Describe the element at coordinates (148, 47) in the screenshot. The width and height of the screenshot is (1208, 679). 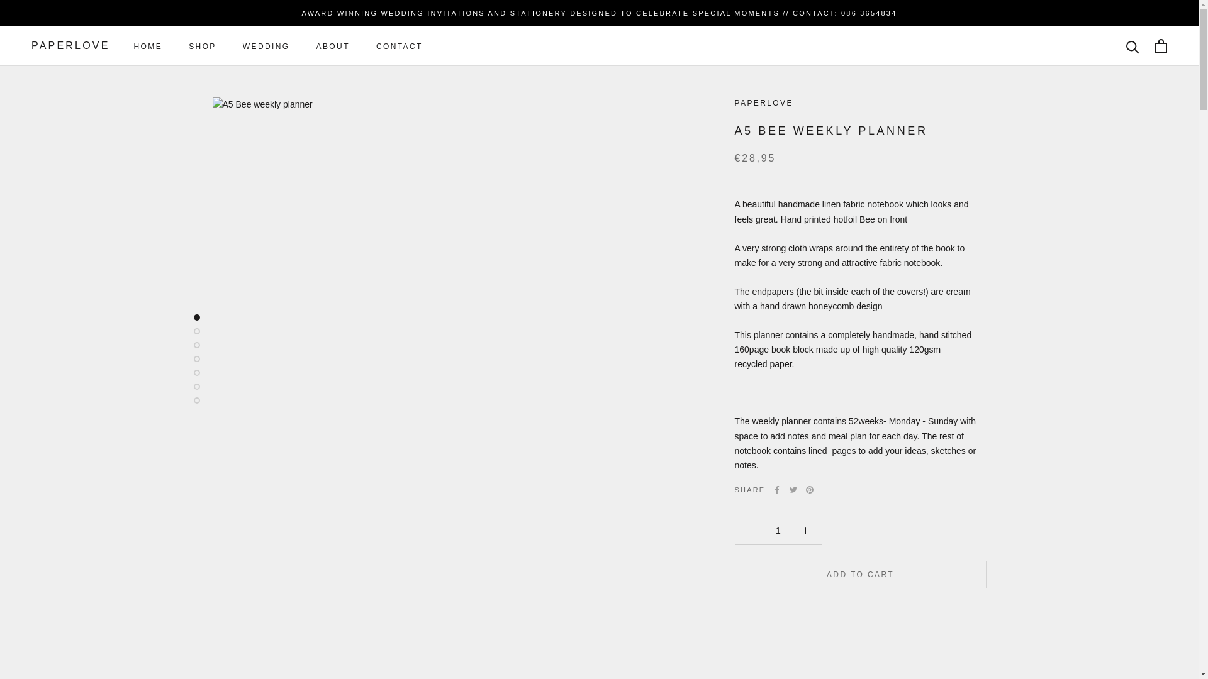
I see `1` at that location.